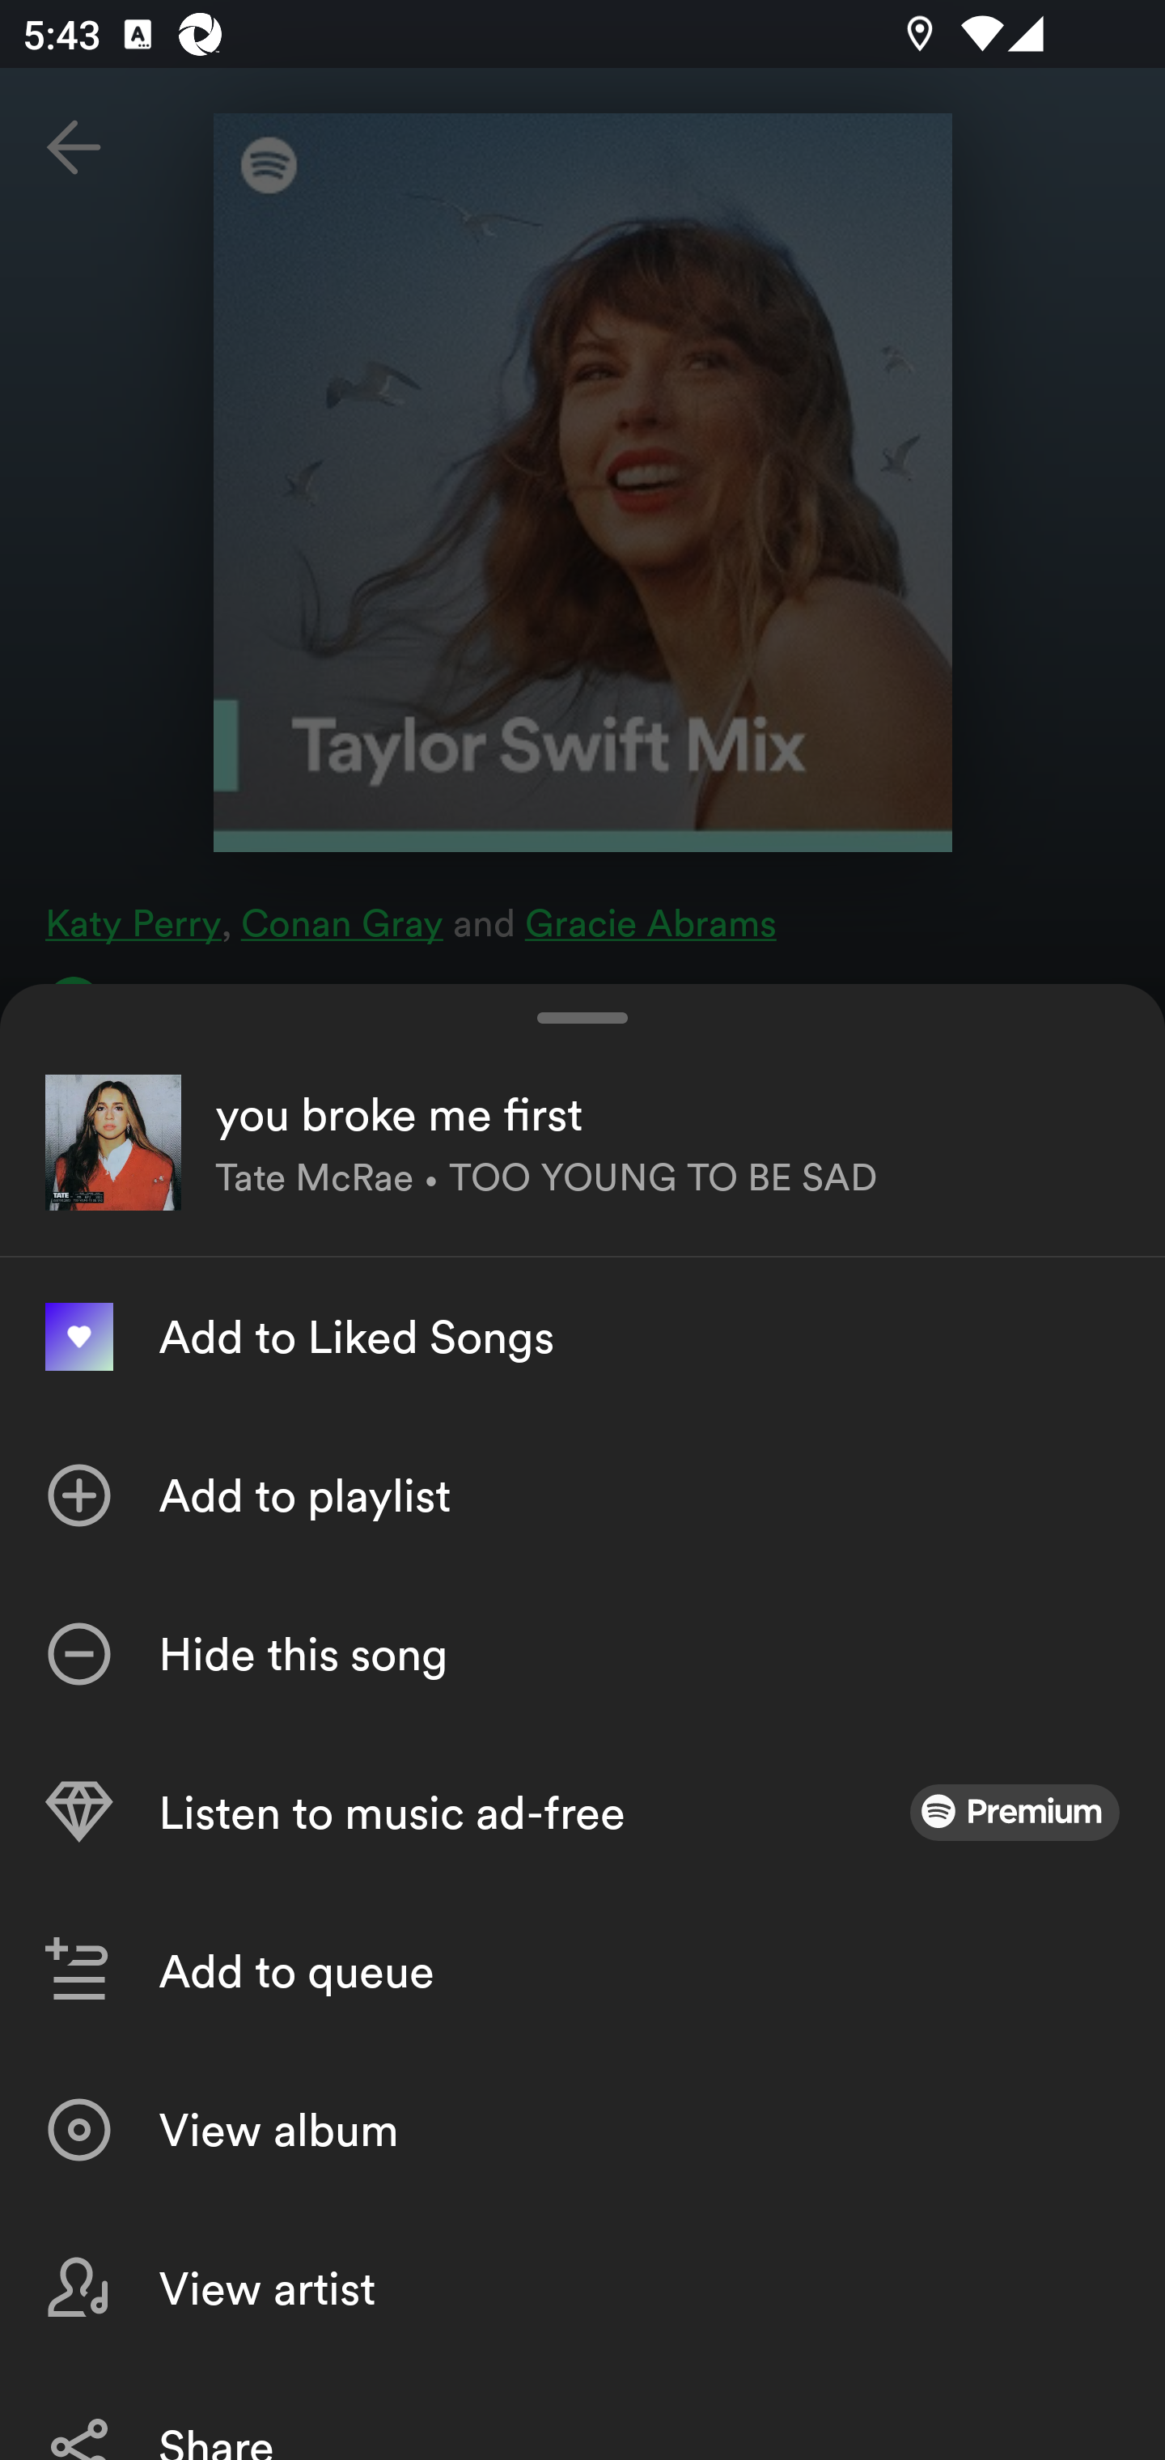  I want to click on Hide this song, so click(582, 1654).